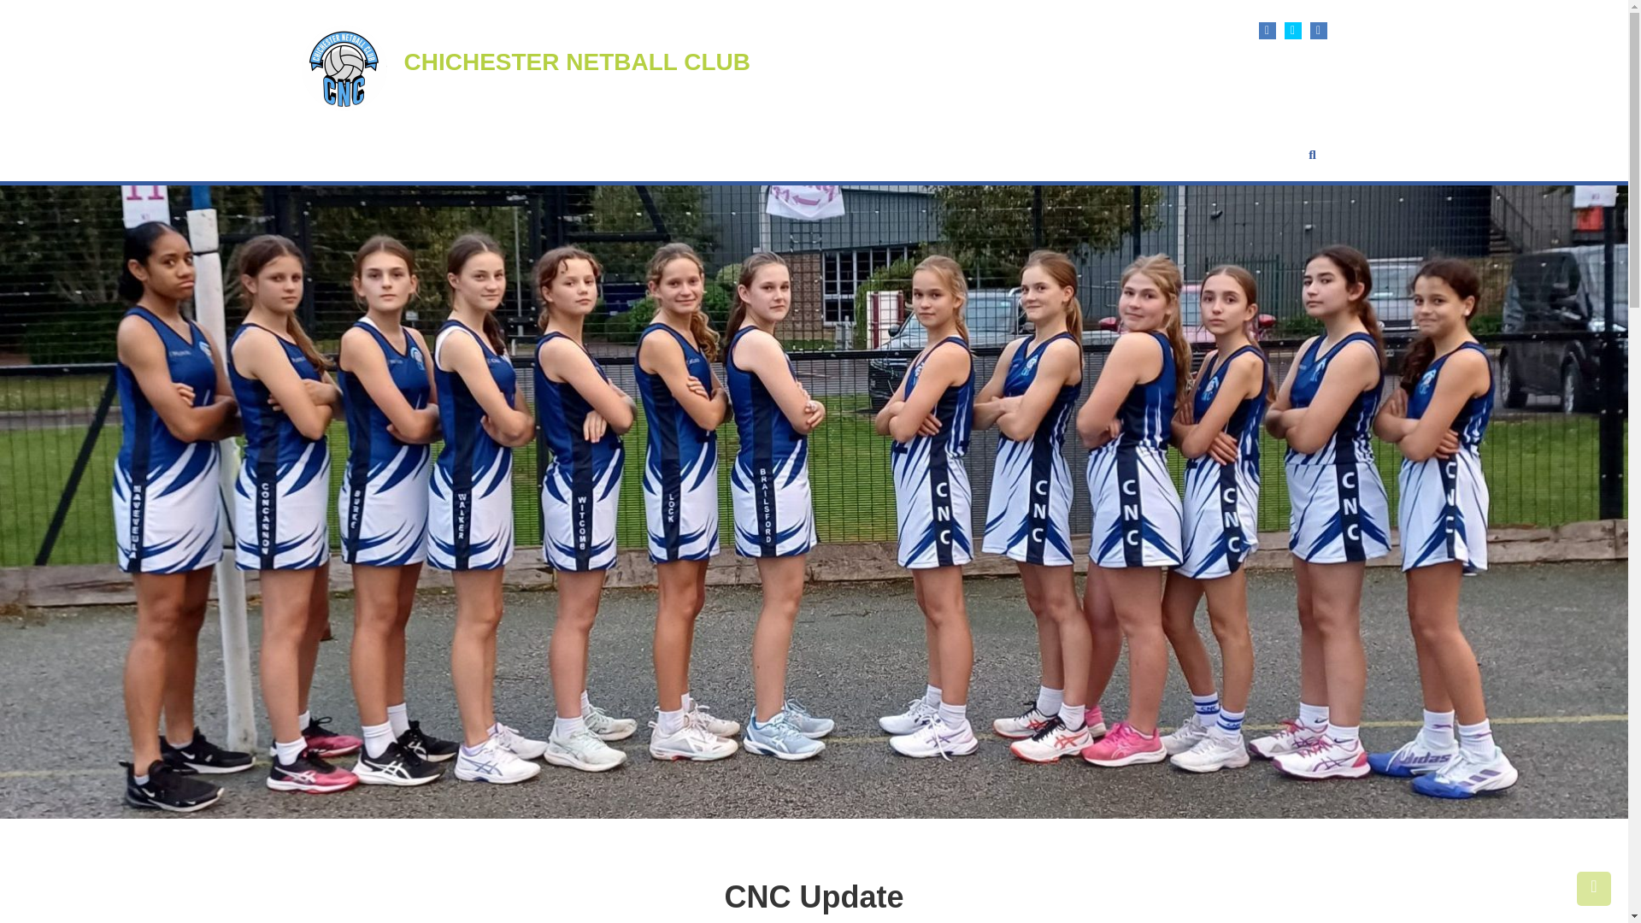 This screenshot has height=923, width=1641. Describe the element at coordinates (576, 62) in the screenshot. I see `CHICHESTER NETBALL CLUB` at that location.